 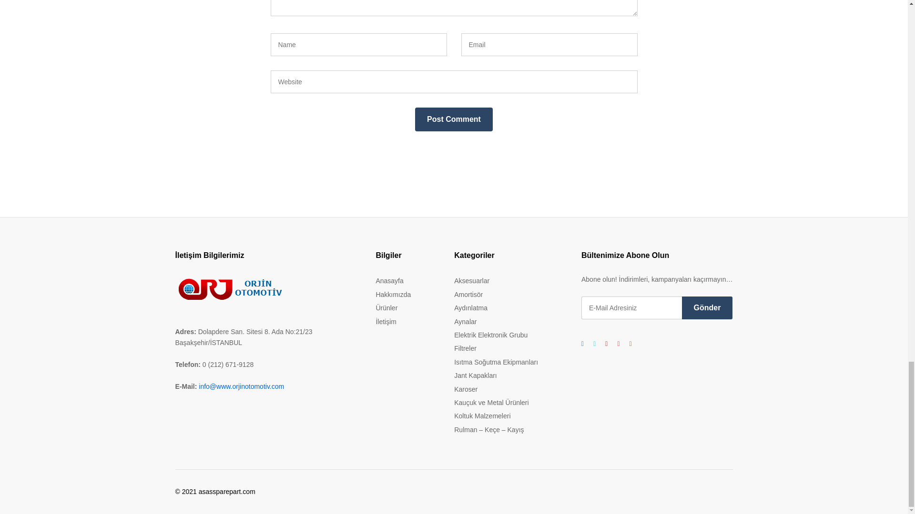 What do you see at coordinates (606, 344) in the screenshot?
I see `Google Plus` at bounding box center [606, 344].